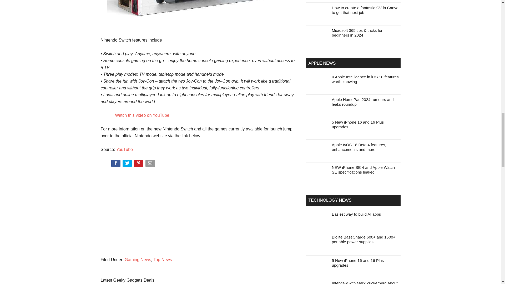  What do you see at coordinates (128, 164) in the screenshot?
I see `Tweet` at bounding box center [128, 164].